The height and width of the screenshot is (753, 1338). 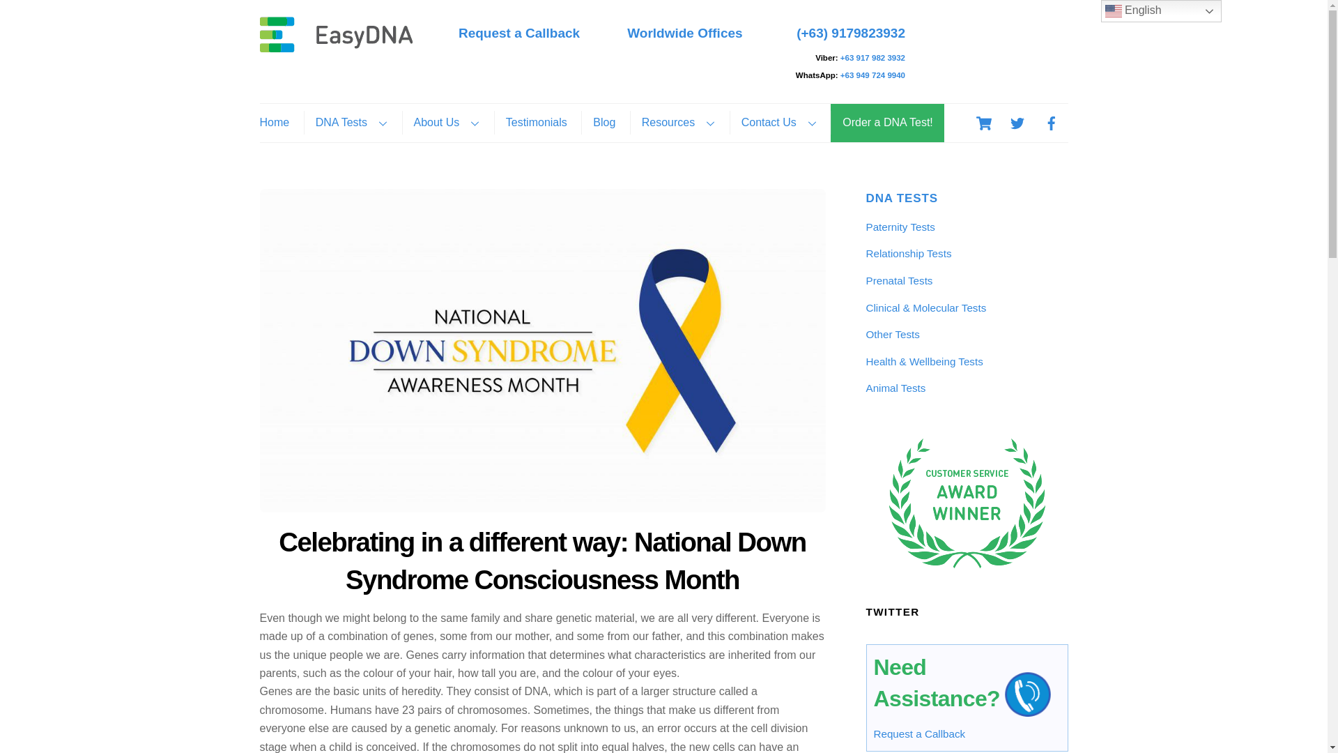 I want to click on Home, so click(x=279, y=123).